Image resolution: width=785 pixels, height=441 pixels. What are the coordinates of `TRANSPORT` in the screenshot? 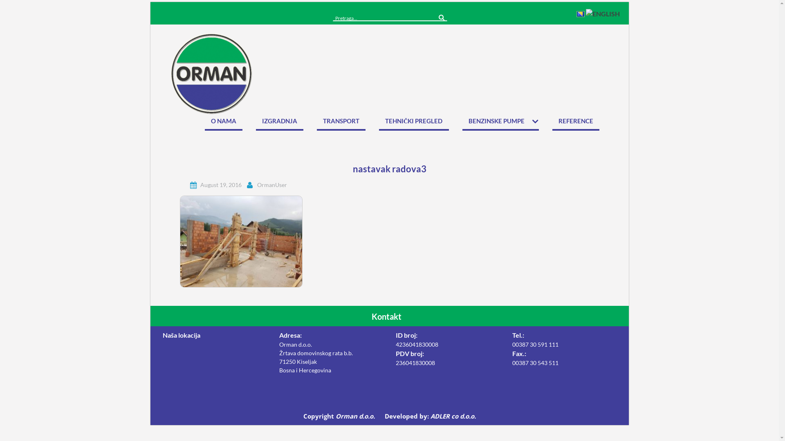 It's located at (341, 123).